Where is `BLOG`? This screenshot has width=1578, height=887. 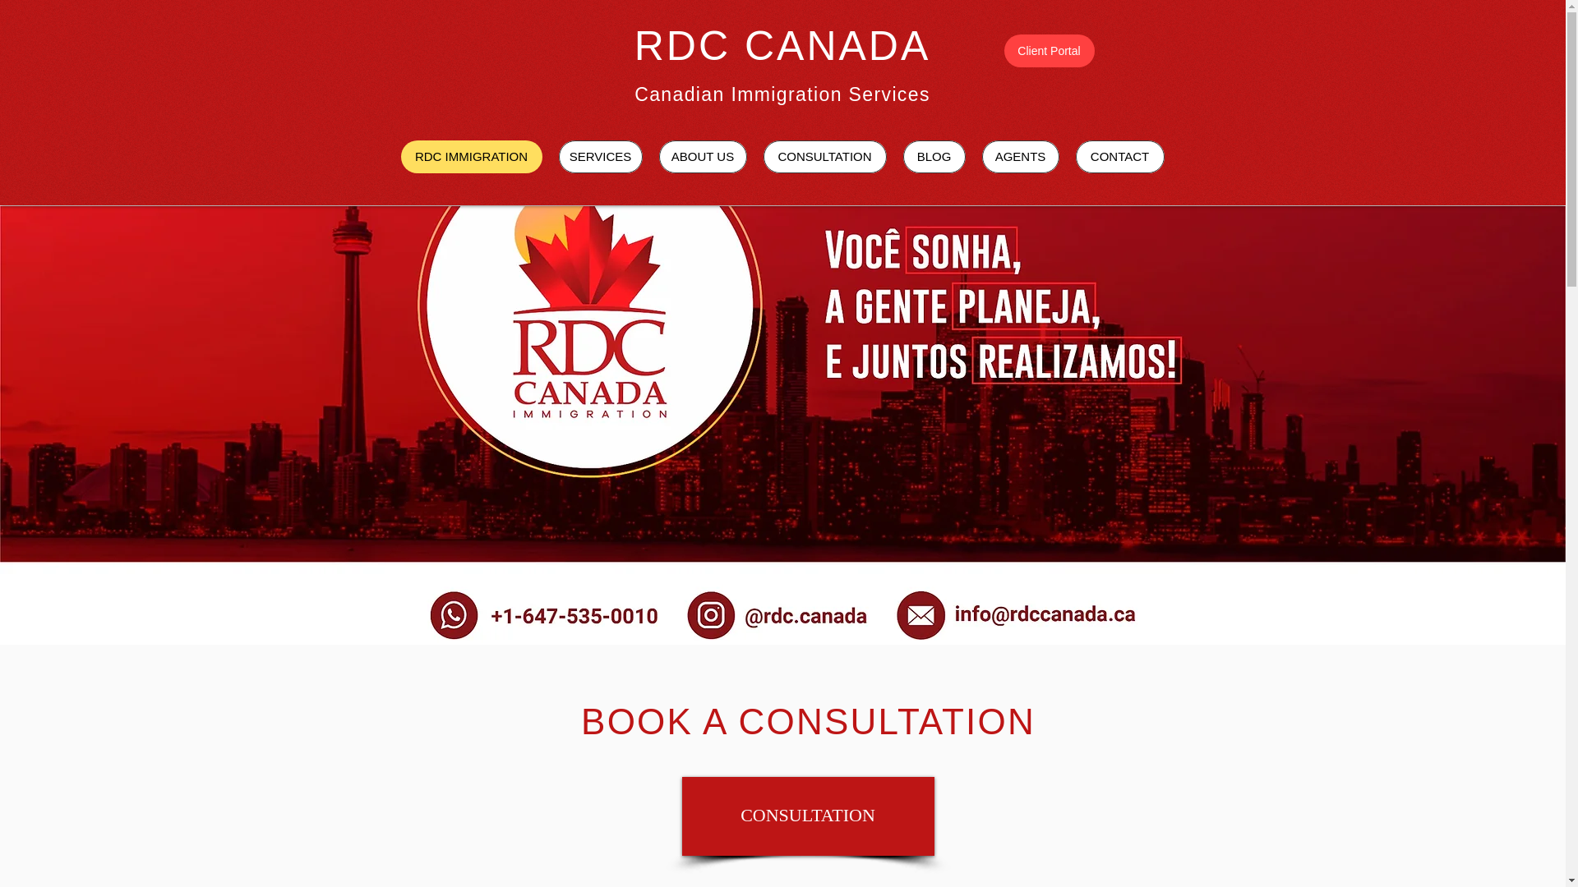
BLOG is located at coordinates (934, 156).